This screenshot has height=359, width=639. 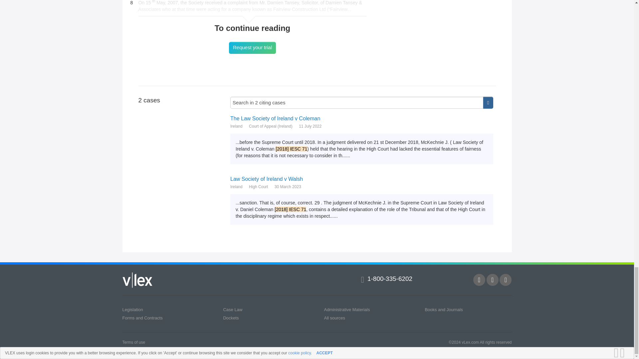 What do you see at coordinates (288, 186) in the screenshot?
I see `30 March 2023` at bounding box center [288, 186].